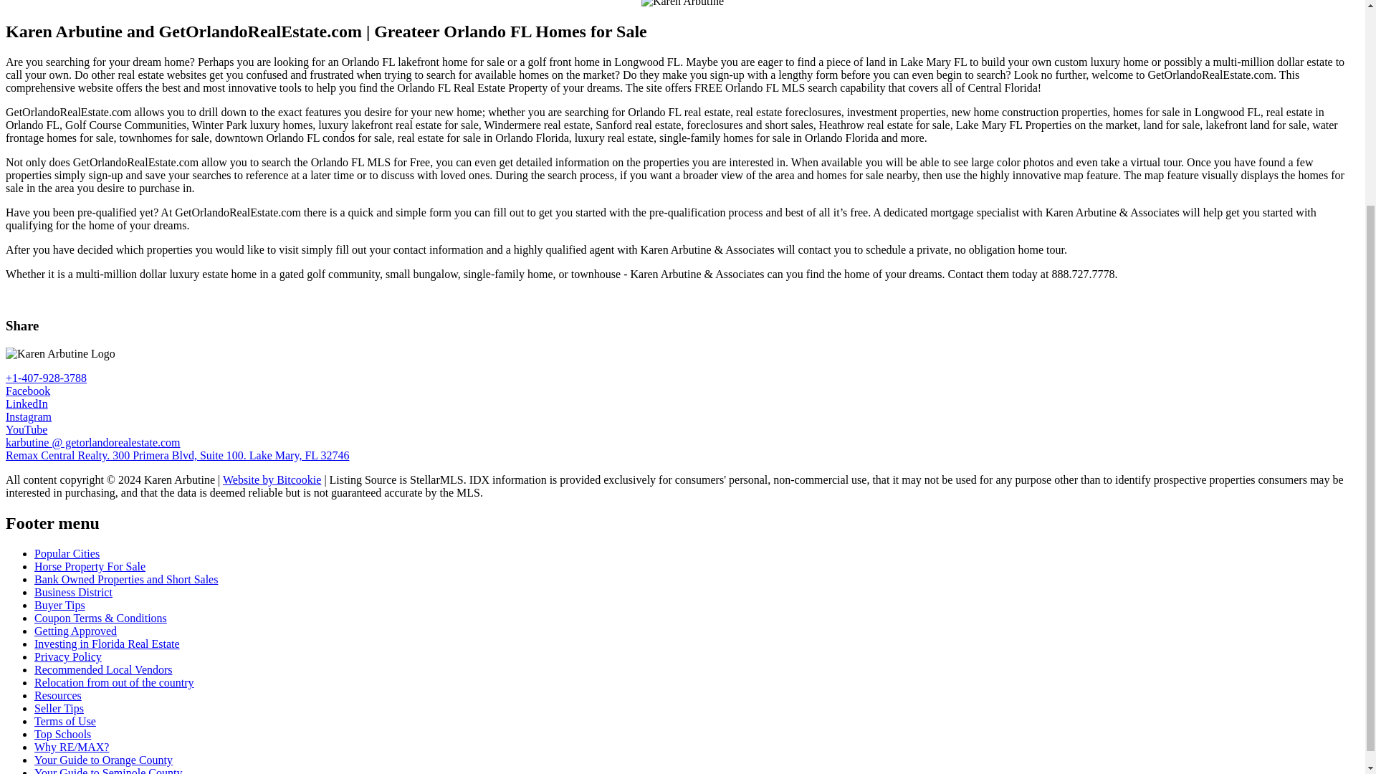 The height and width of the screenshot is (774, 1376). Describe the element at coordinates (60, 605) in the screenshot. I see `Buyer Tips` at that location.